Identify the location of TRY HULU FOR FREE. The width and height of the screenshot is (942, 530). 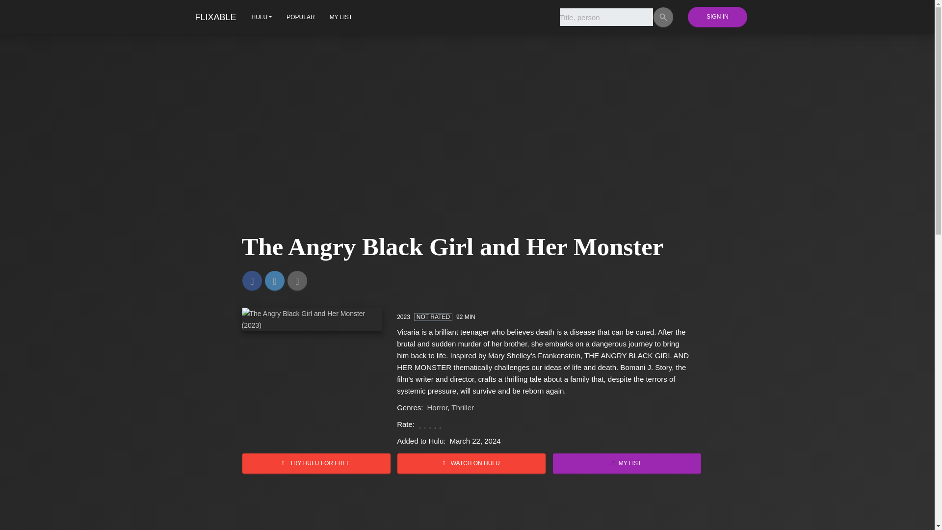
(316, 463).